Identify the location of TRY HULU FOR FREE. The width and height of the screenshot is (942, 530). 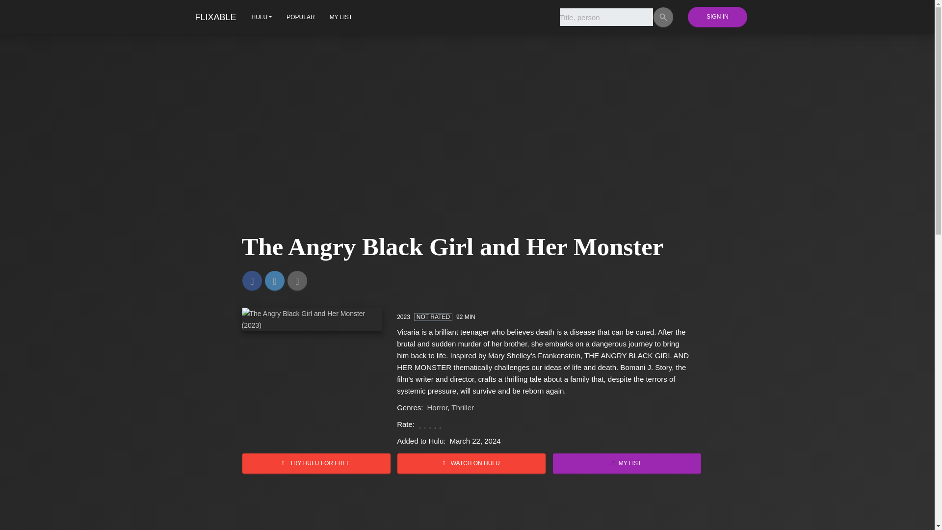
(316, 463).